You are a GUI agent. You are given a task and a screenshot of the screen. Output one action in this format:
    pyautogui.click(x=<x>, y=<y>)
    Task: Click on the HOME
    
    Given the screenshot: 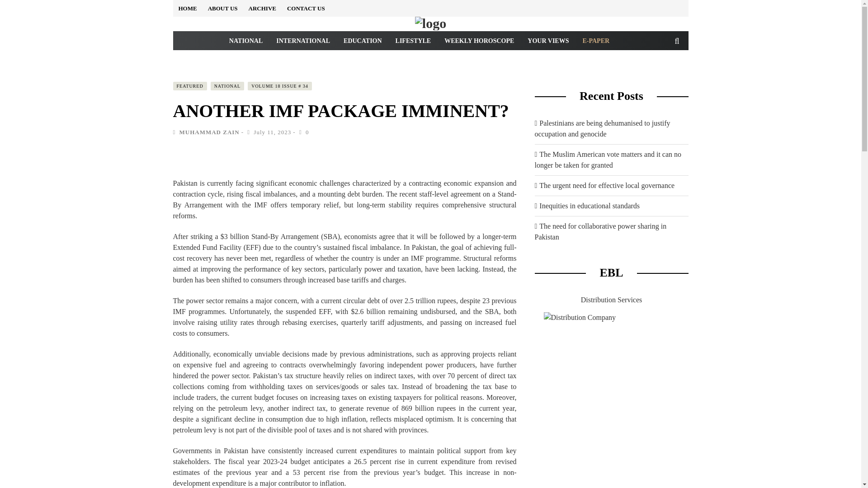 What is the action you would take?
    pyautogui.click(x=187, y=8)
    